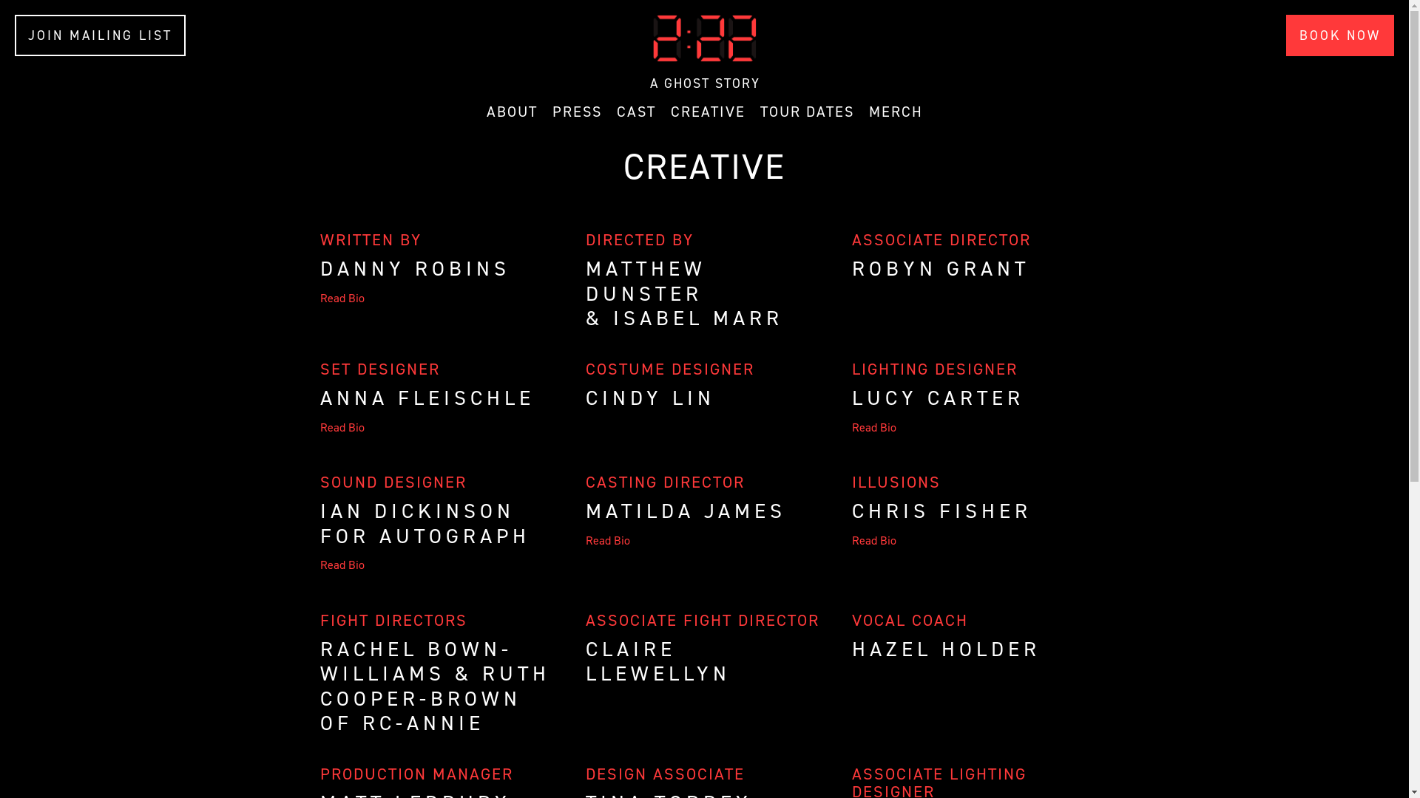 The image size is (1420, 798). What do you see at coordinates (707, 112) in the screenshot?
I see `CREATIVE` at bounding box center [707, 112].